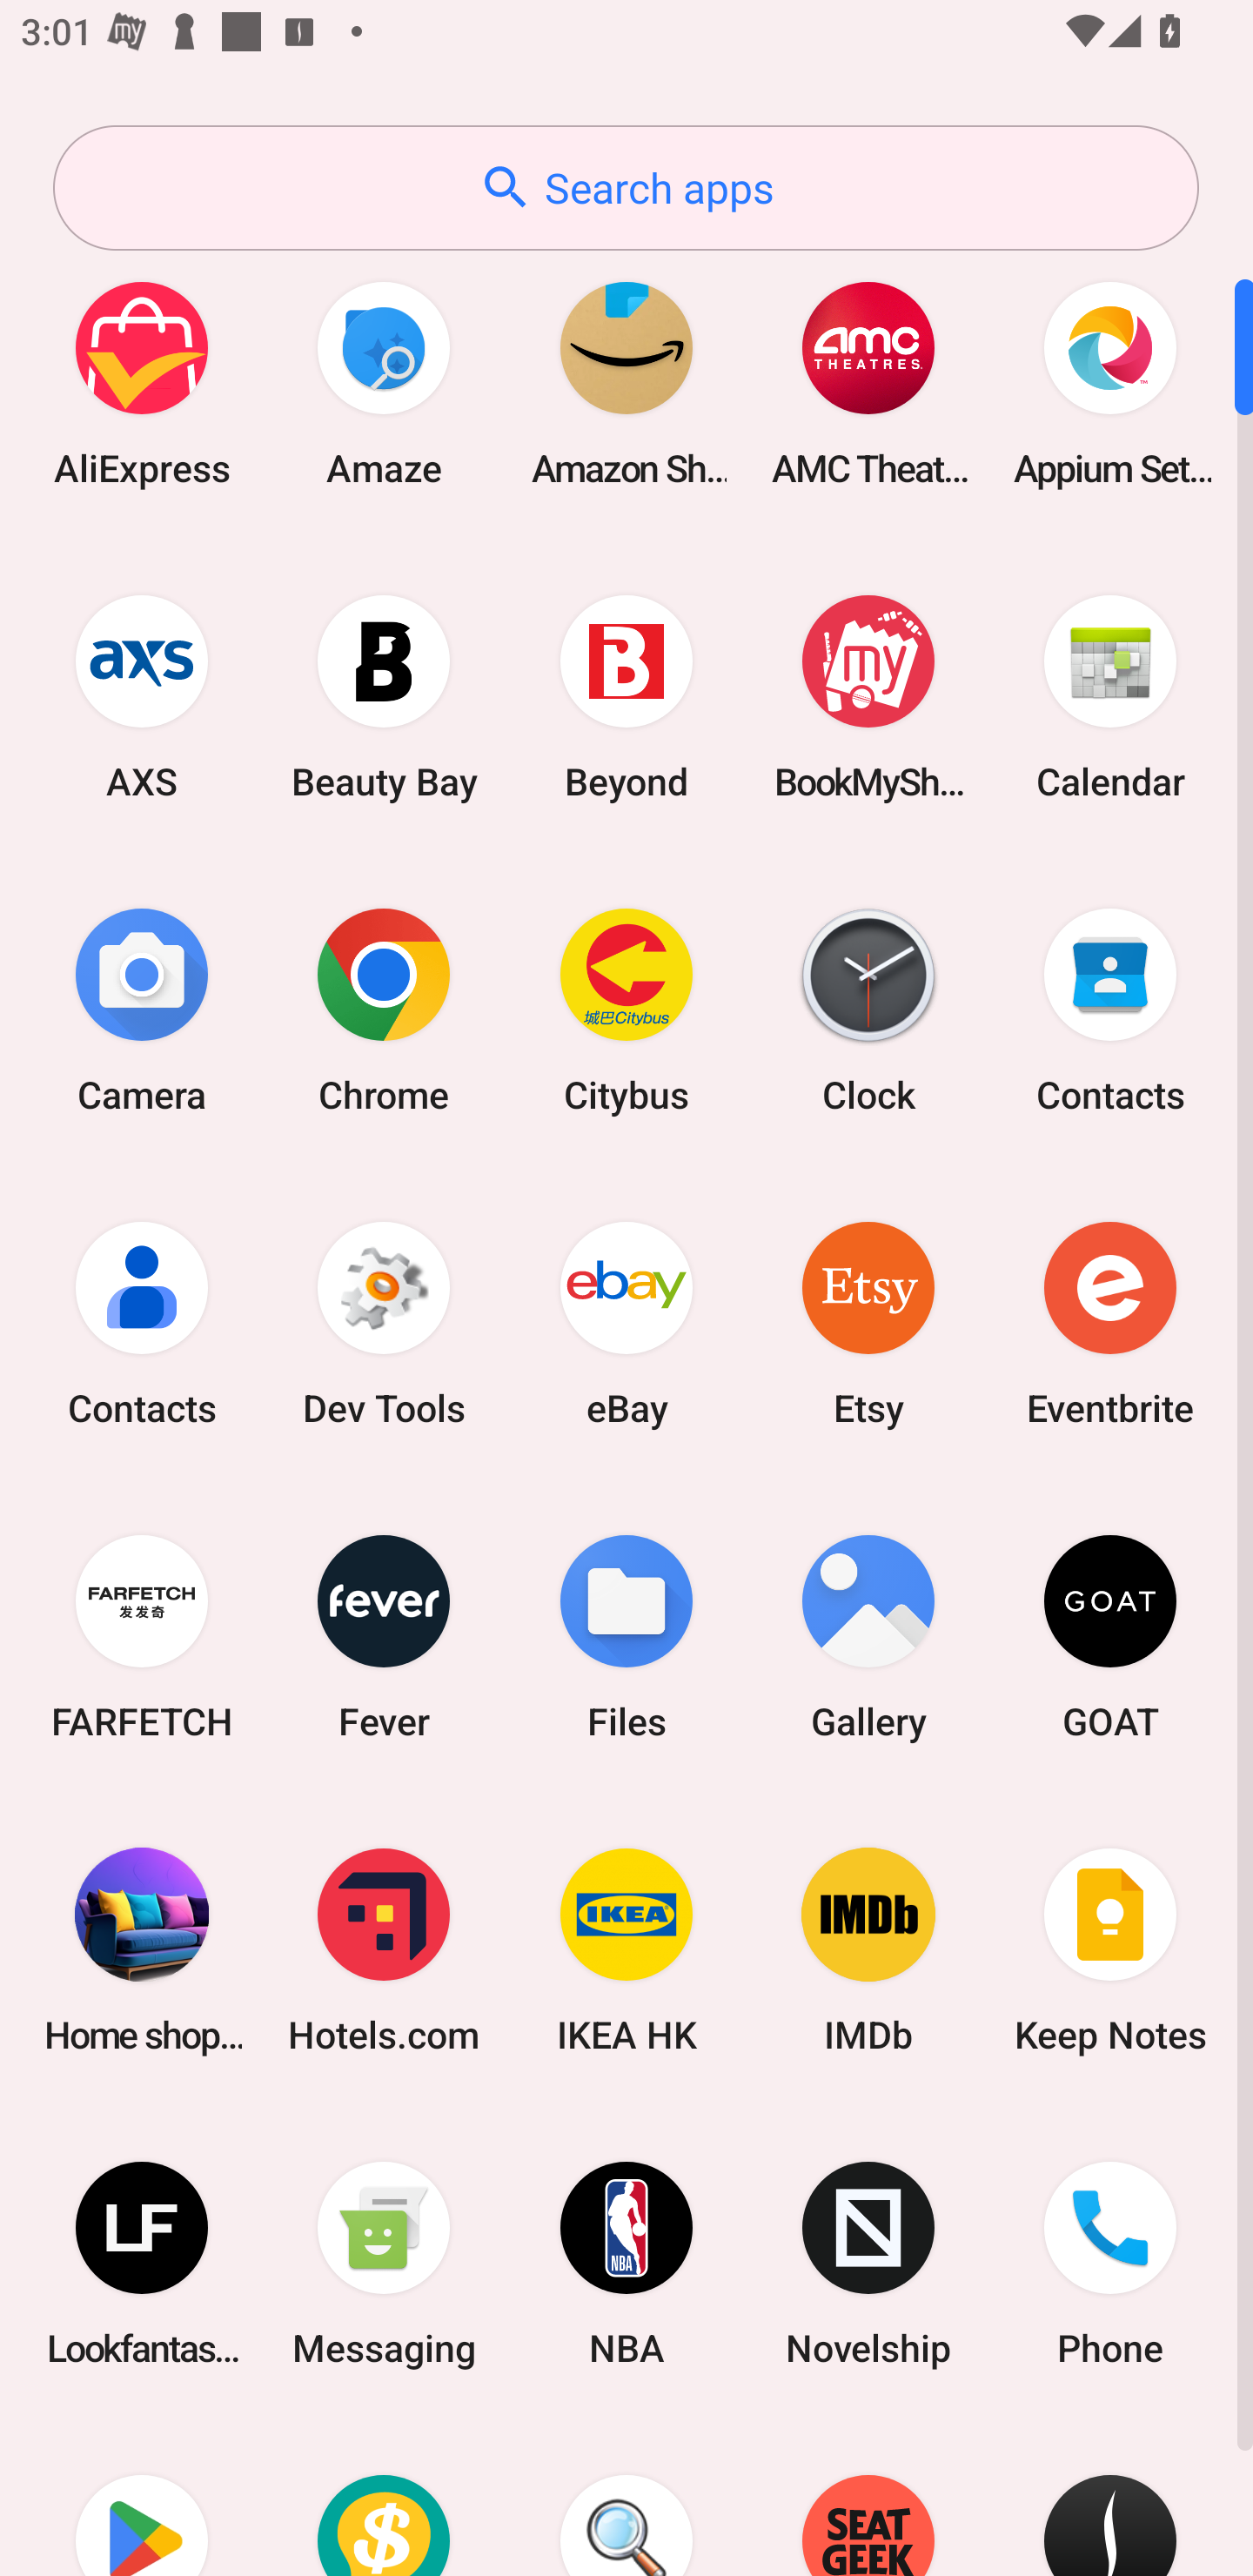 This screenshot has height=2576, width=1253. Describe the element at coordinates (1110, 696) in the screenshot. I see `Calendar` at that location.